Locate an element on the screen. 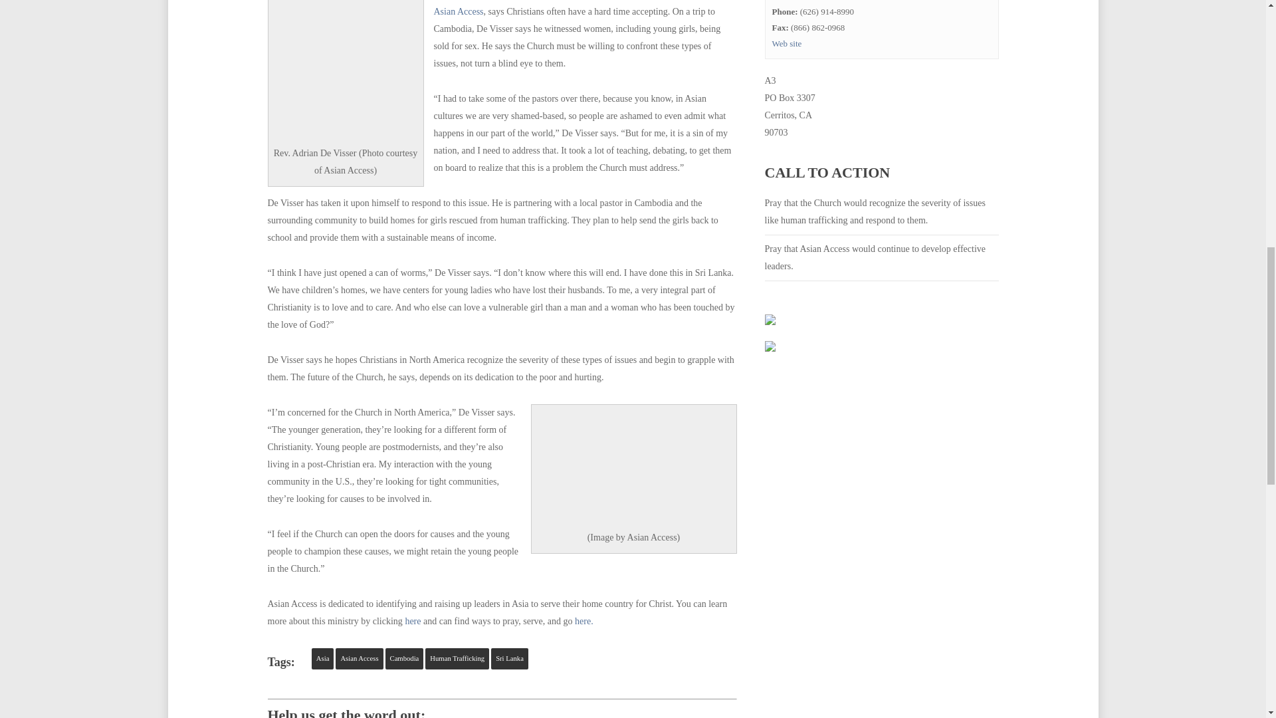 The image size is (1276, 718). Asia is located at coordinates (323, 658).